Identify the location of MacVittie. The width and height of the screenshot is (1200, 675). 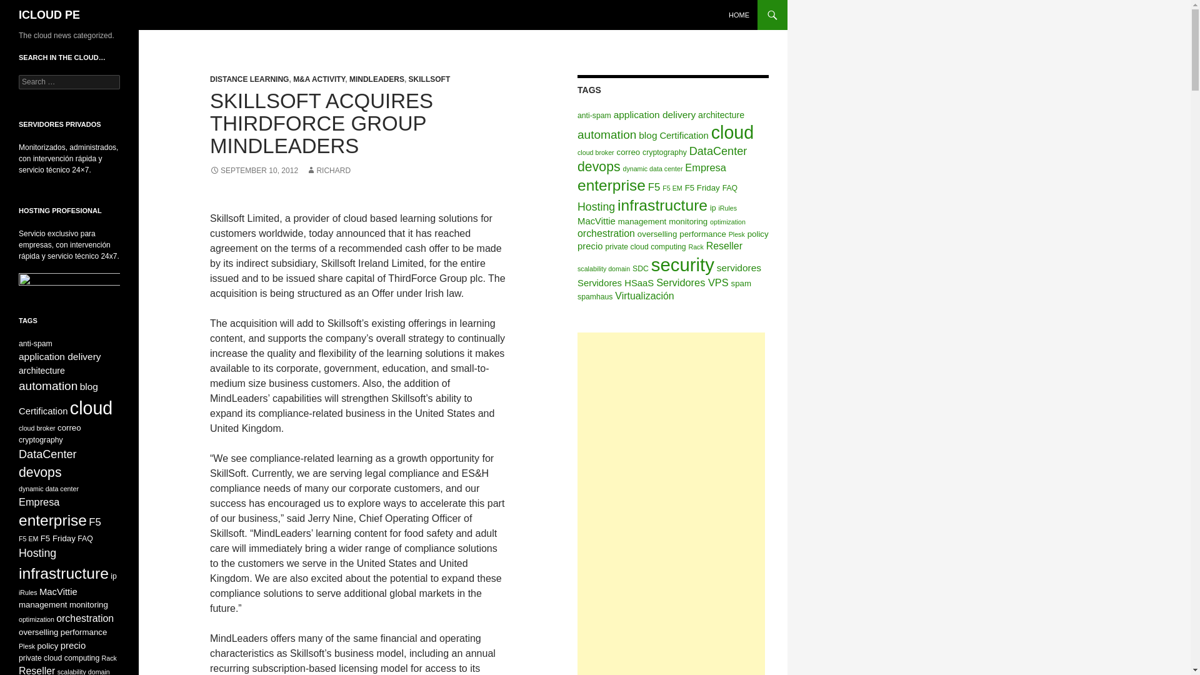
(596, 221).